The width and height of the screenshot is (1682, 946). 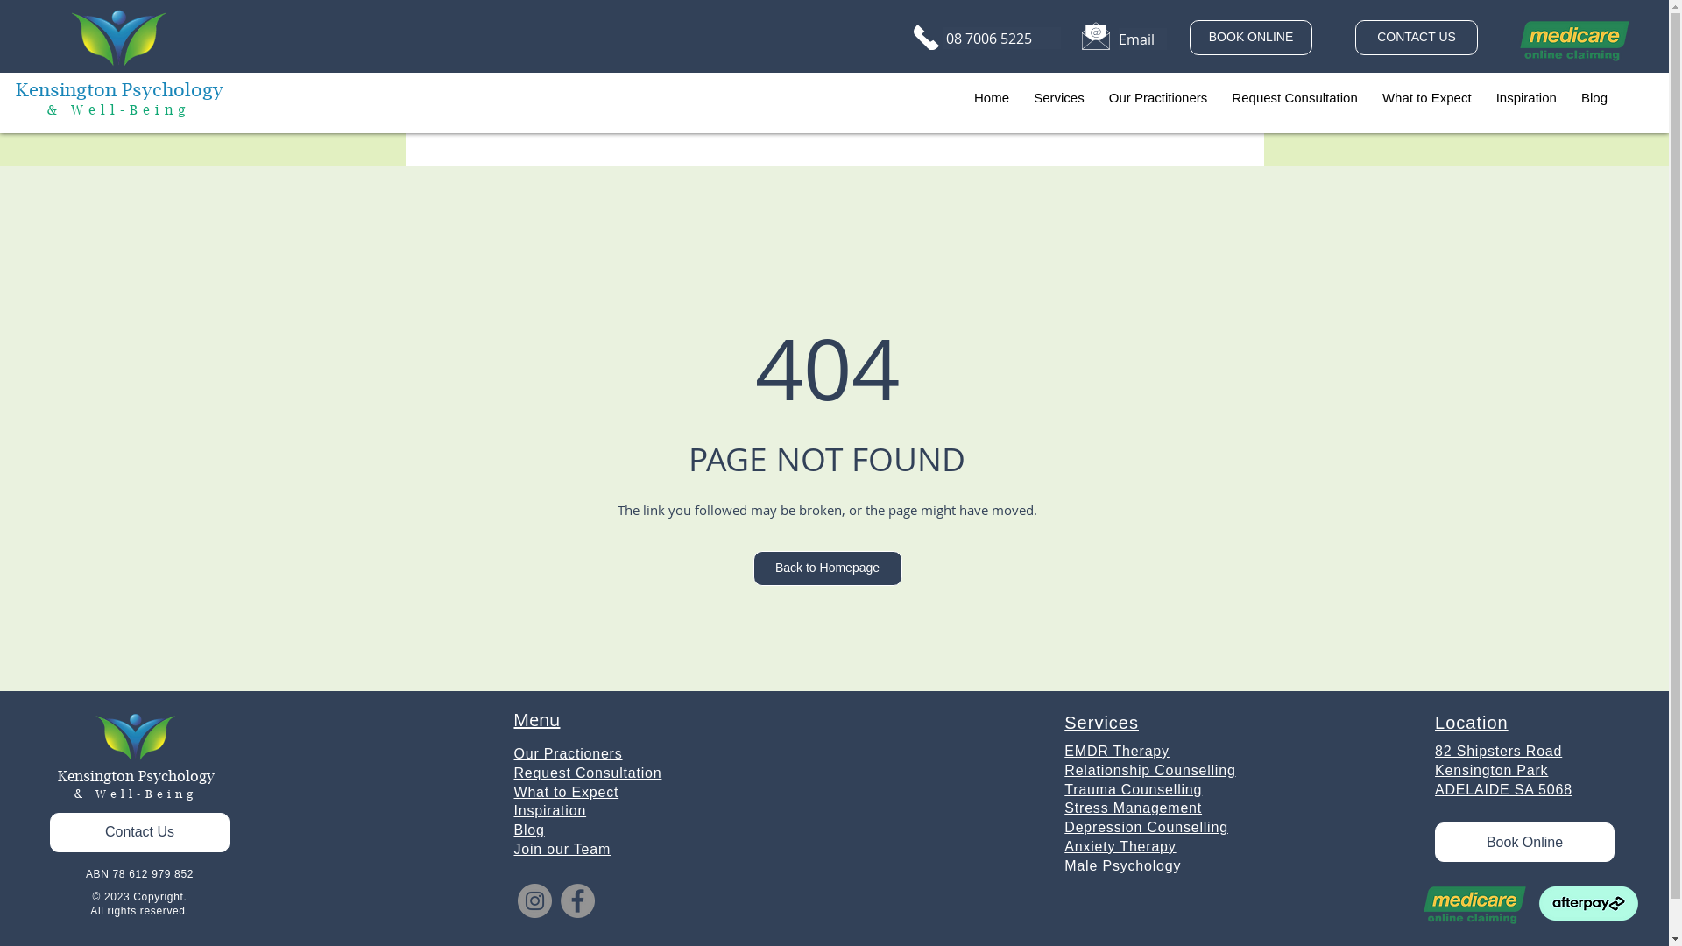 What do you see at coordinates (992, 98) in the screenshot?
I see `Home` at bounding box center [992, 98].